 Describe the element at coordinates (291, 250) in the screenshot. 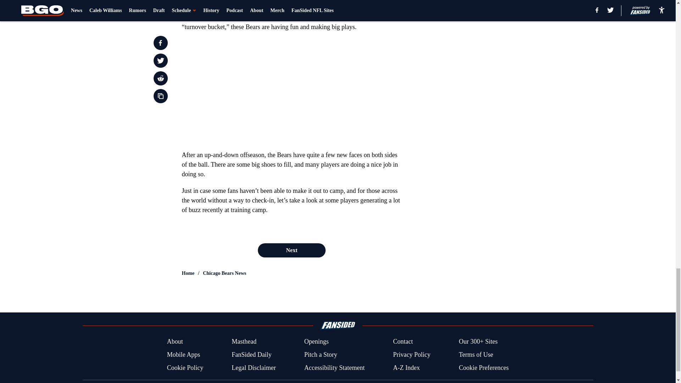

I see `Next` at that location.